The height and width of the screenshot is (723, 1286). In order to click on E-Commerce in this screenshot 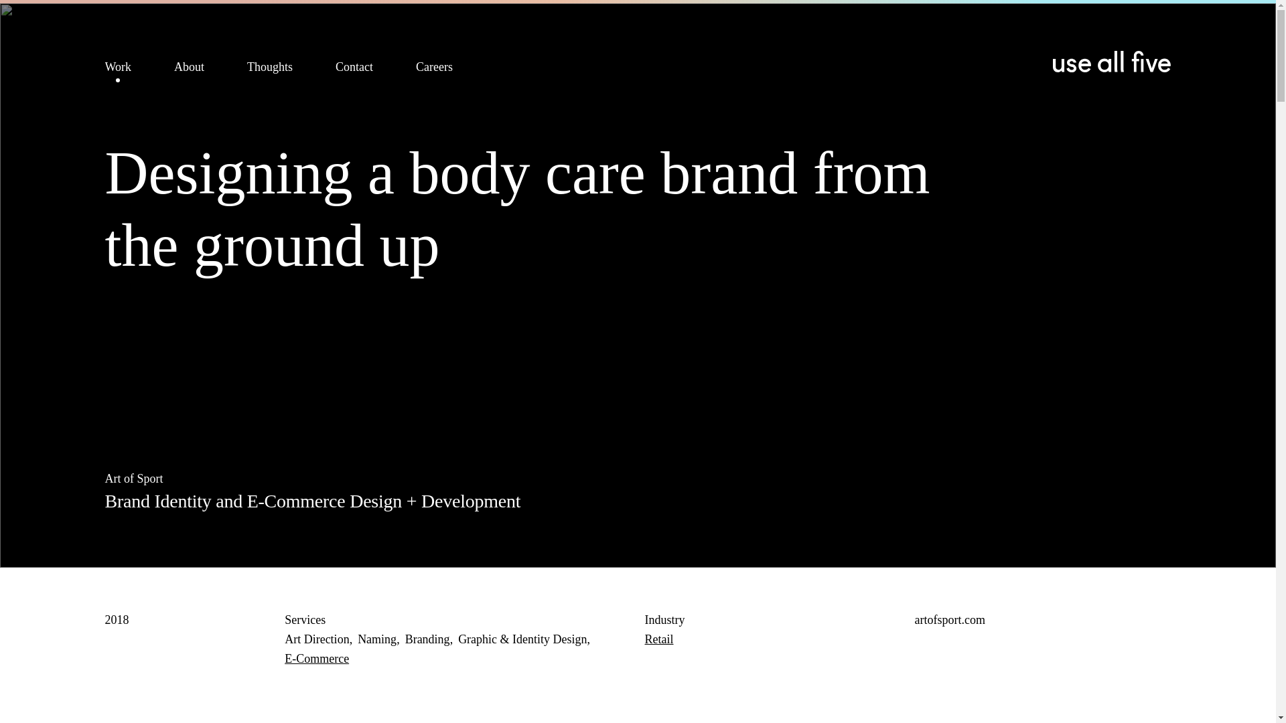, I will do `click(316, 659)`.